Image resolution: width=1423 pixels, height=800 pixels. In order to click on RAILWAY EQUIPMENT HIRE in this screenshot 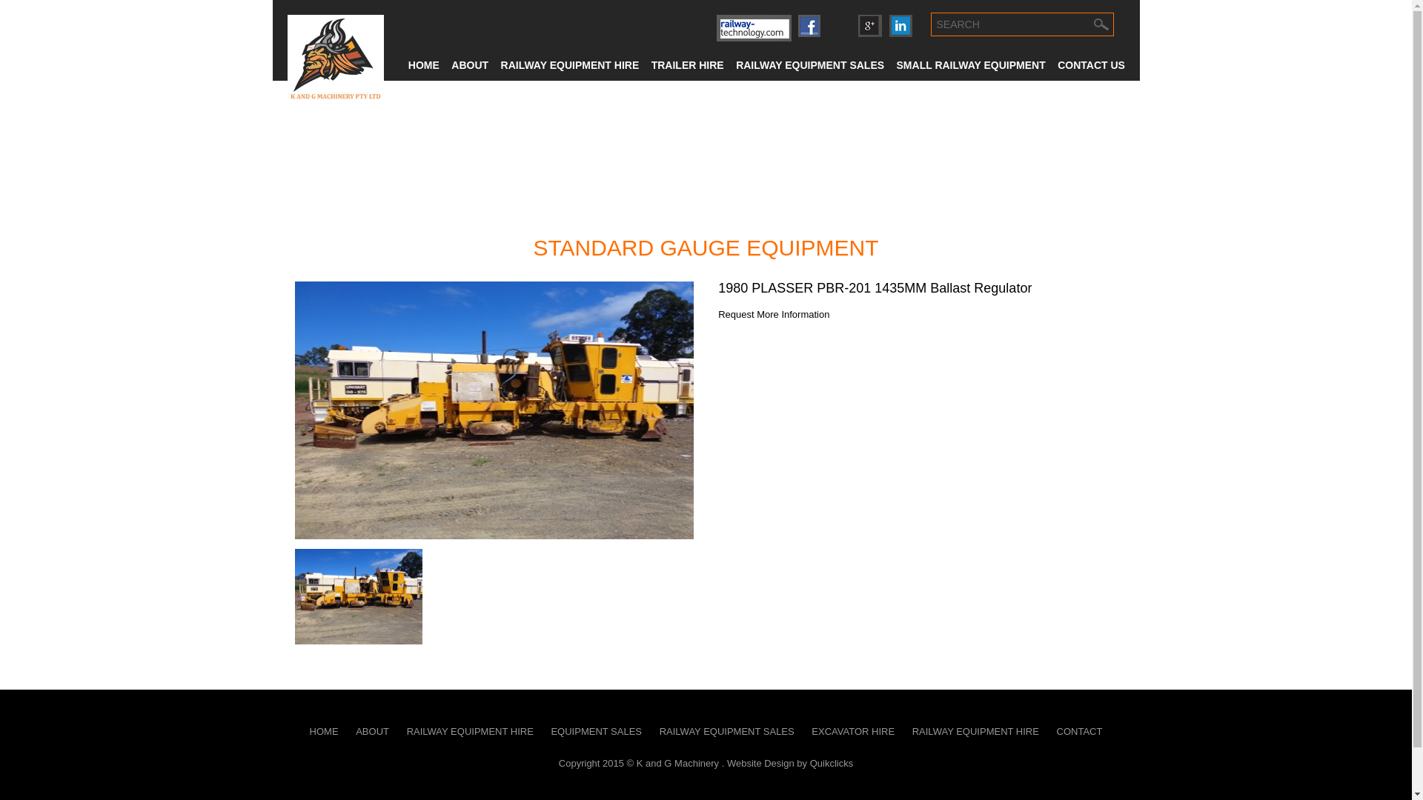, I will do `click(571, 67)`.